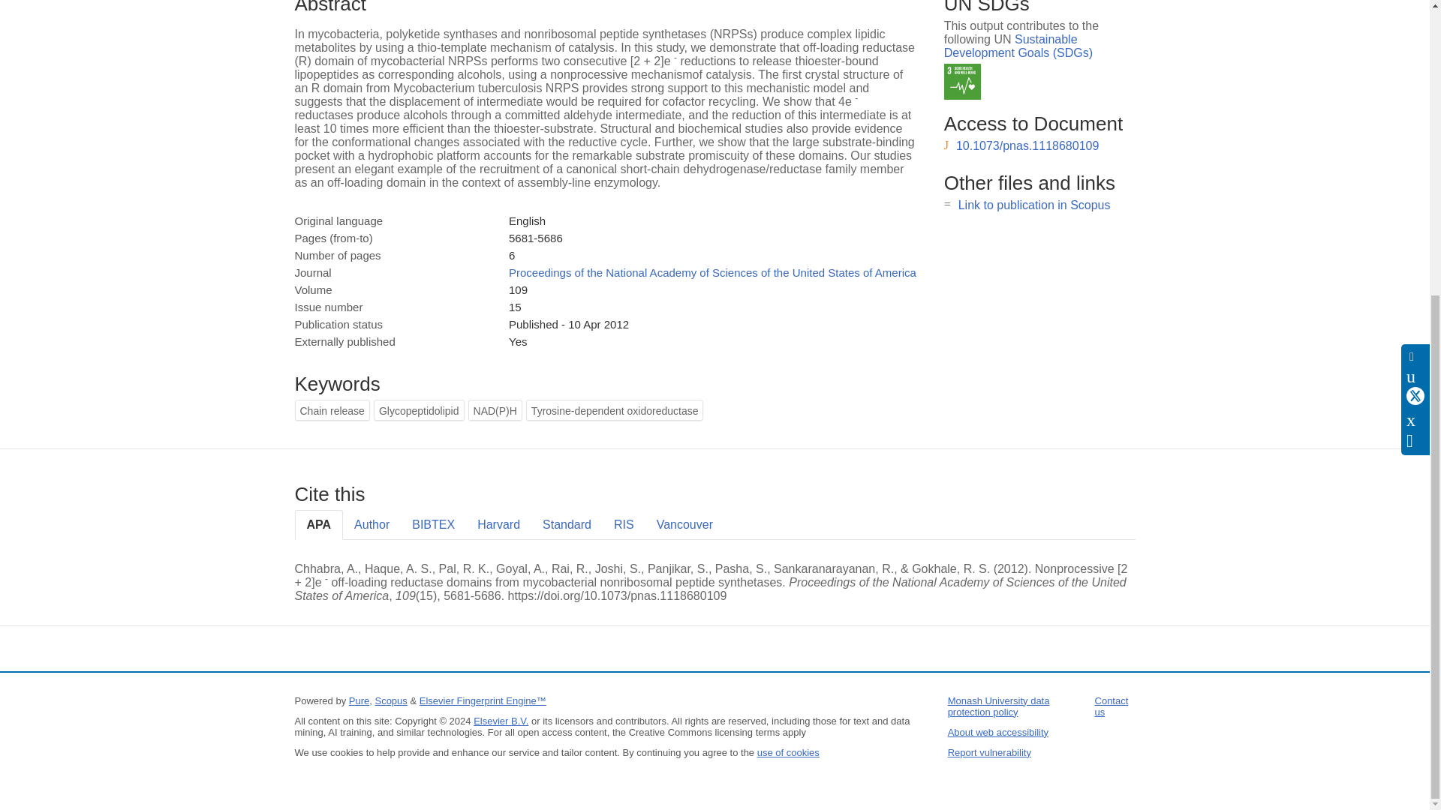 This screenshot has width=1441, height=810. I want to click on use of cookies, so click(788, 751).